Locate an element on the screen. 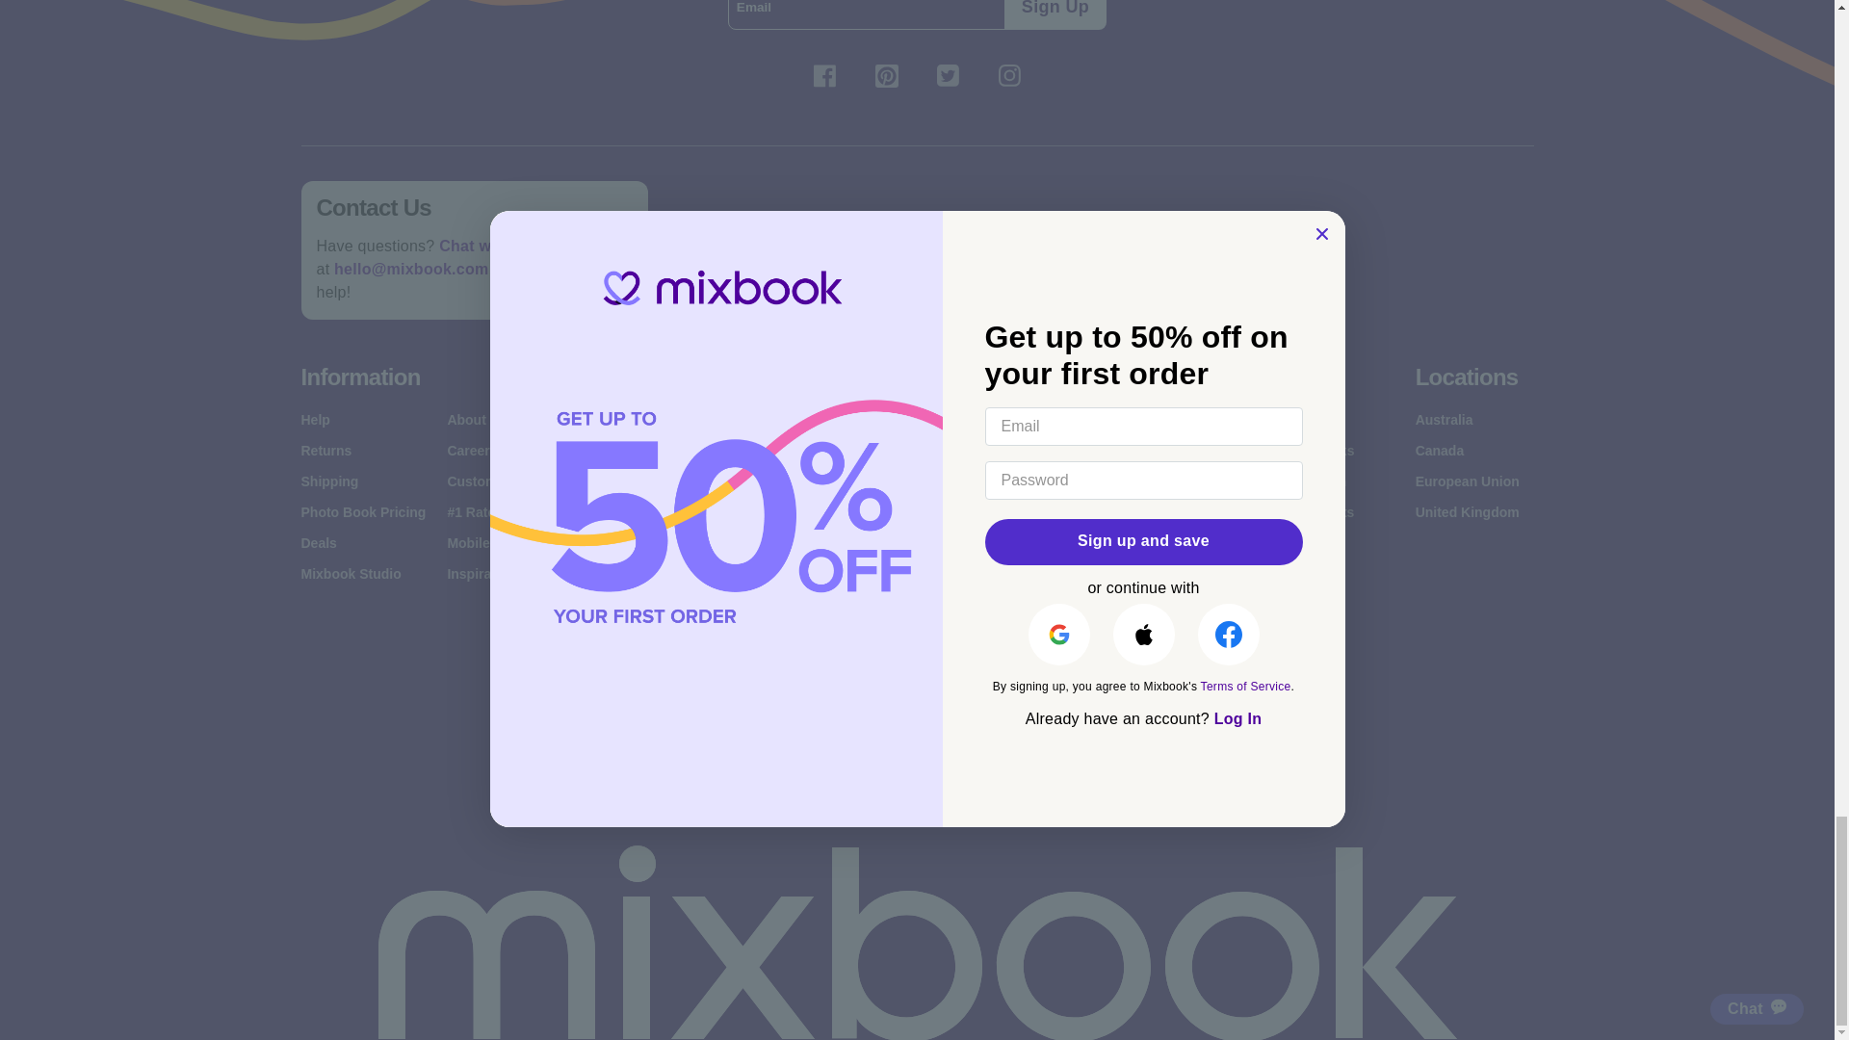  Follow Mixbook on Instagram is located at coordinates (1008, 75).